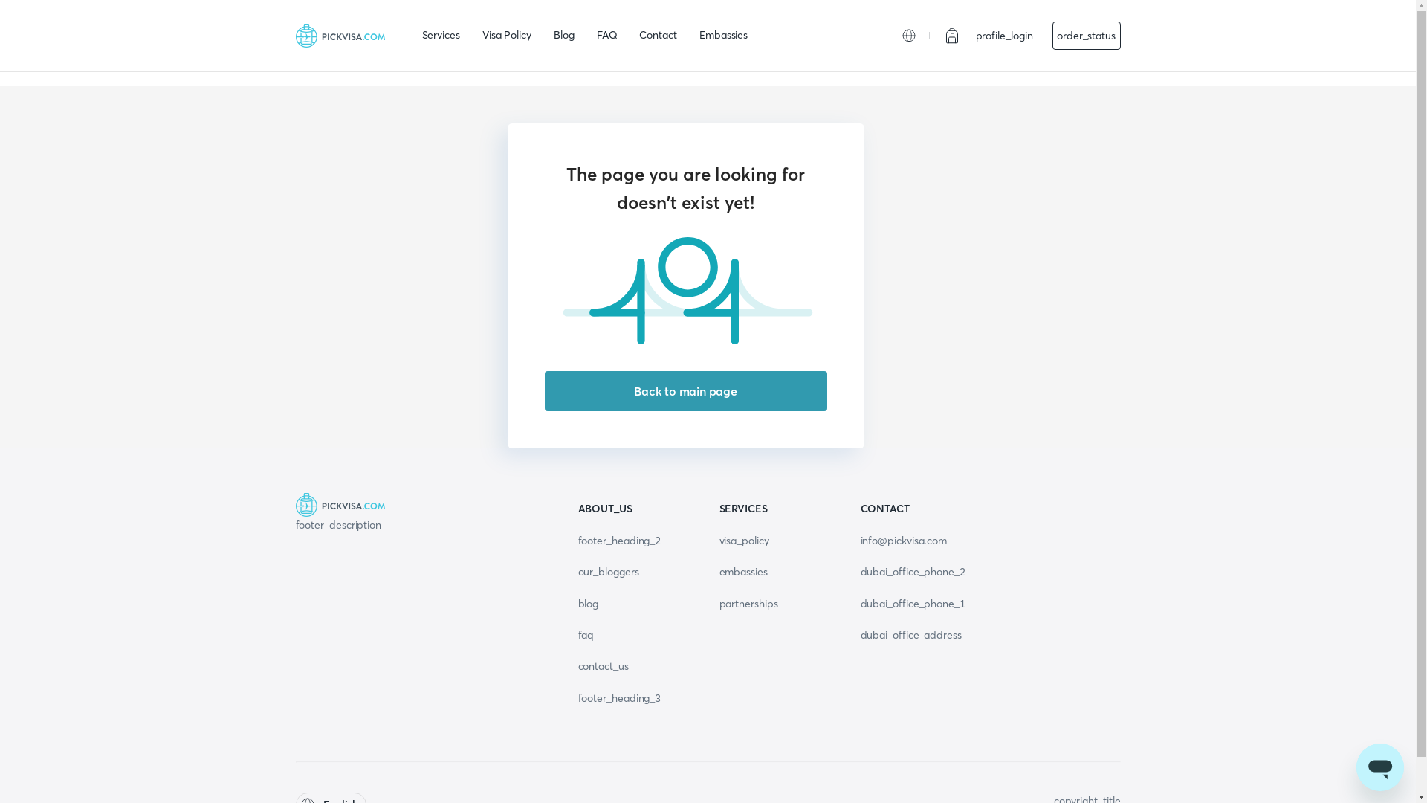  Describe the element at coordinates (745, 541) in the screenshot. I see `visa_policy` at that location.